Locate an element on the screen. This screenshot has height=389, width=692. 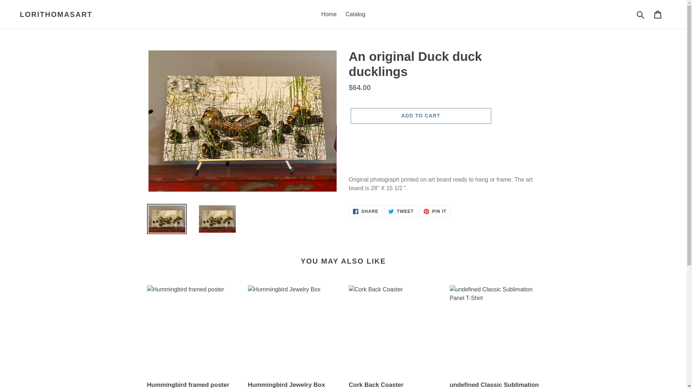
ADD TO CART is located at coordinates (641, 14).